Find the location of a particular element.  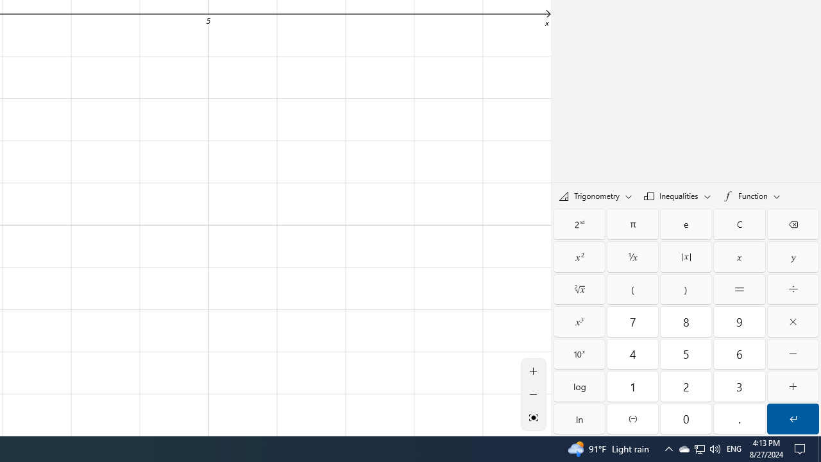

Functions is located at coordinates (752, 195).